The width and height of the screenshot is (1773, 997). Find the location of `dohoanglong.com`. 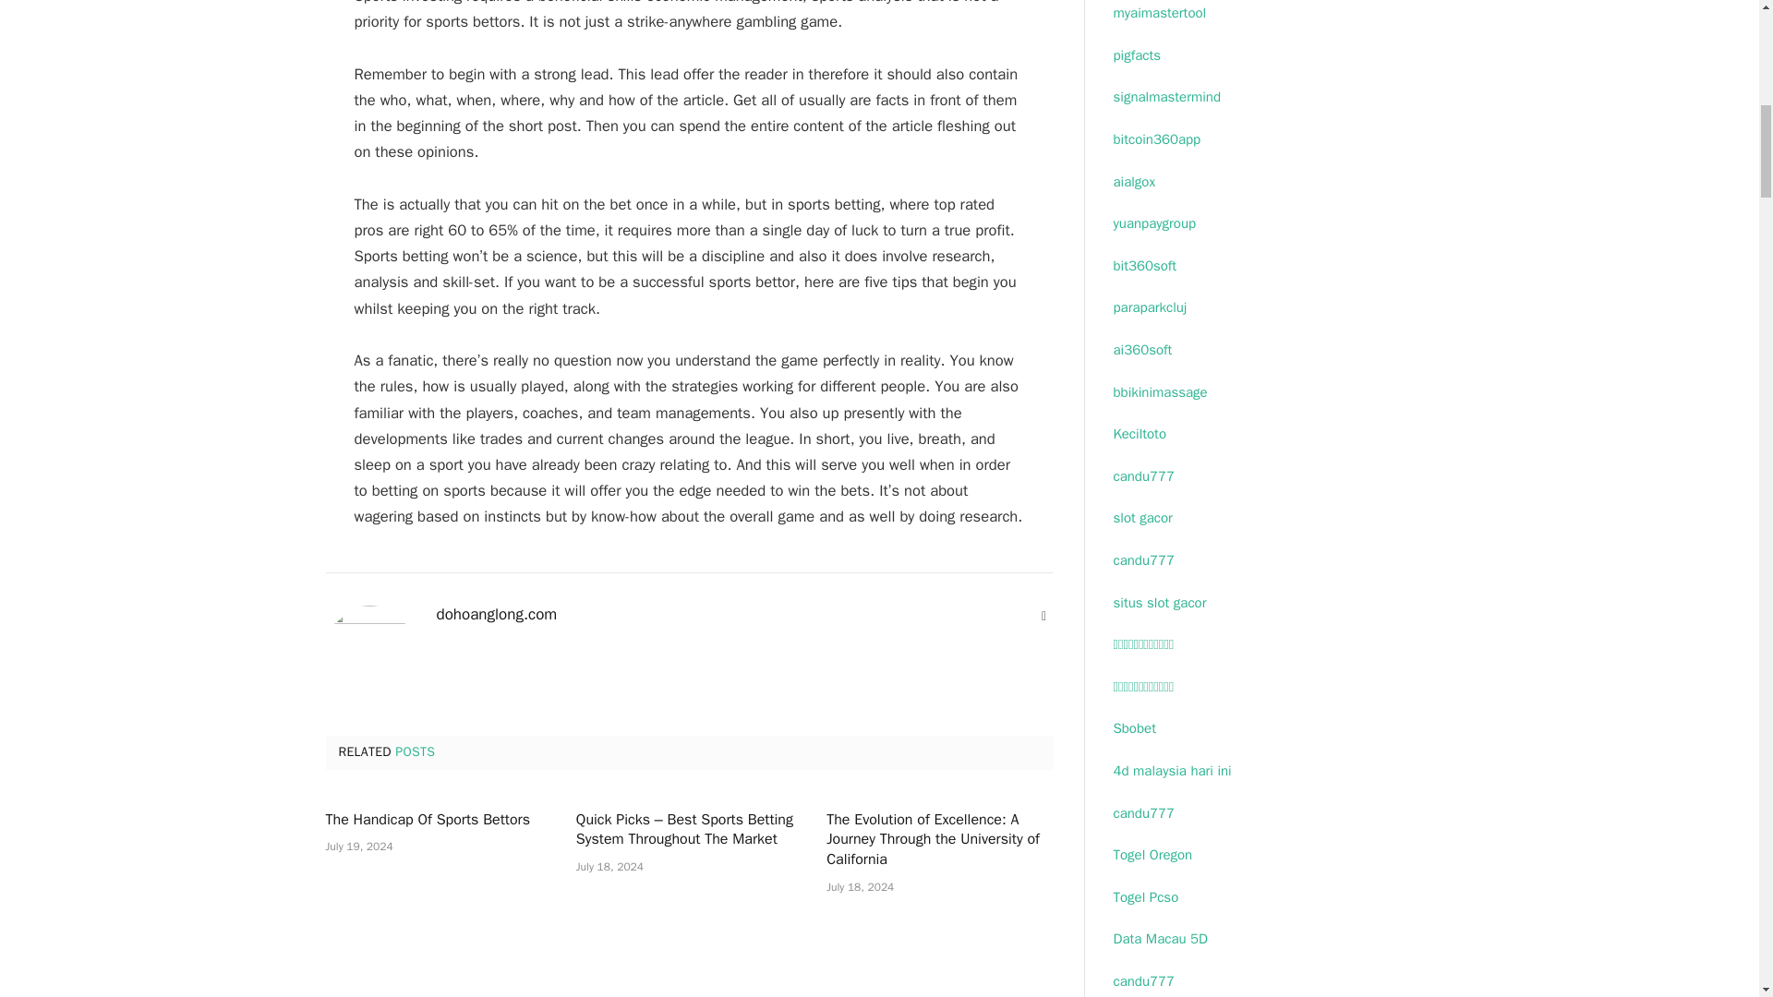

dohoanglong.com is located at coordinates (496, 615).